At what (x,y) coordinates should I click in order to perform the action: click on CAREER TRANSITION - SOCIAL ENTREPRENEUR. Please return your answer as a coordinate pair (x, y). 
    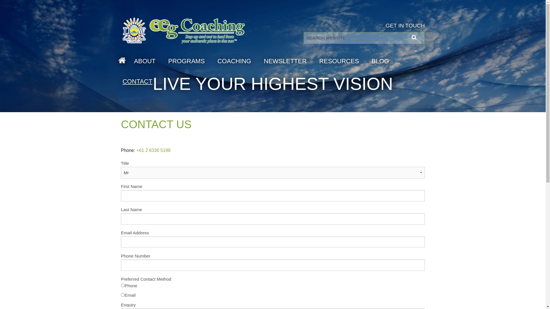
    Looking at the image, I should click on (234, 75).